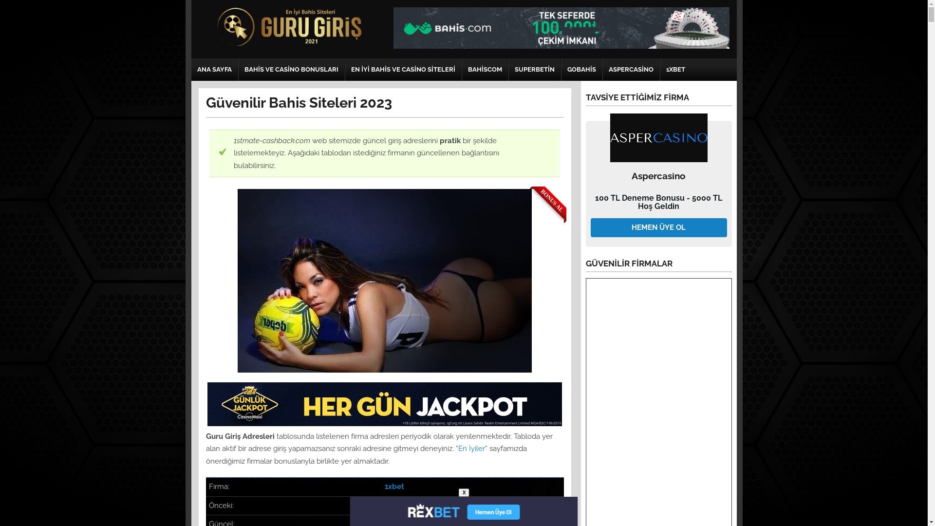 The width and height of the screenshot is (935, 526). What do you see at coordinates (464, 493) in the screenshot?
I see `X` at bounding box center [464, 493].